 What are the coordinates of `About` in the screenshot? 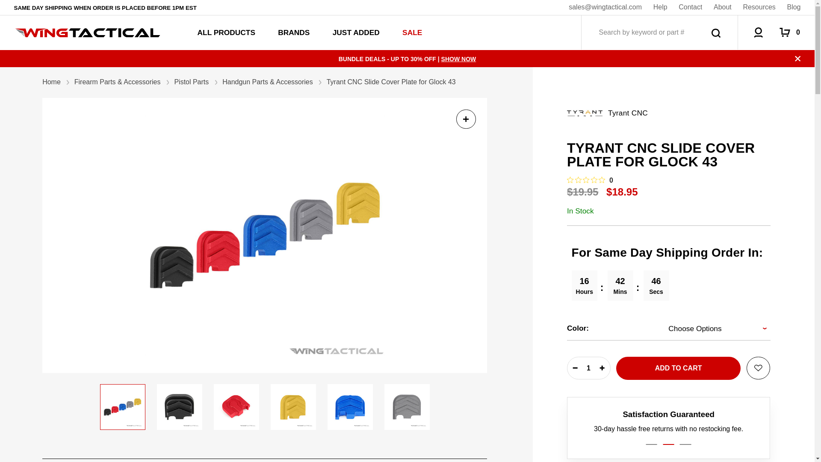 It's located at (722, 7).